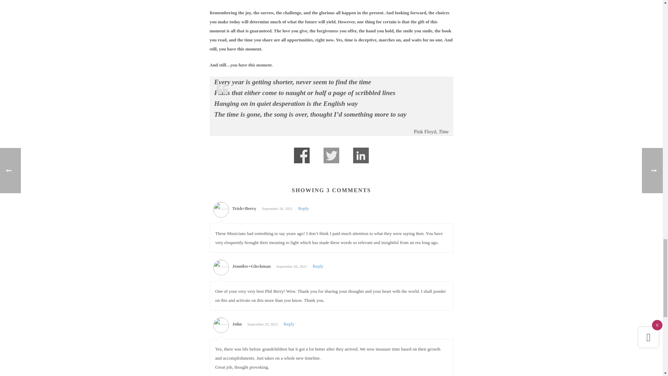 The image size is (668, 376). I want to click on Share on Linkedin, so click(361, 155).